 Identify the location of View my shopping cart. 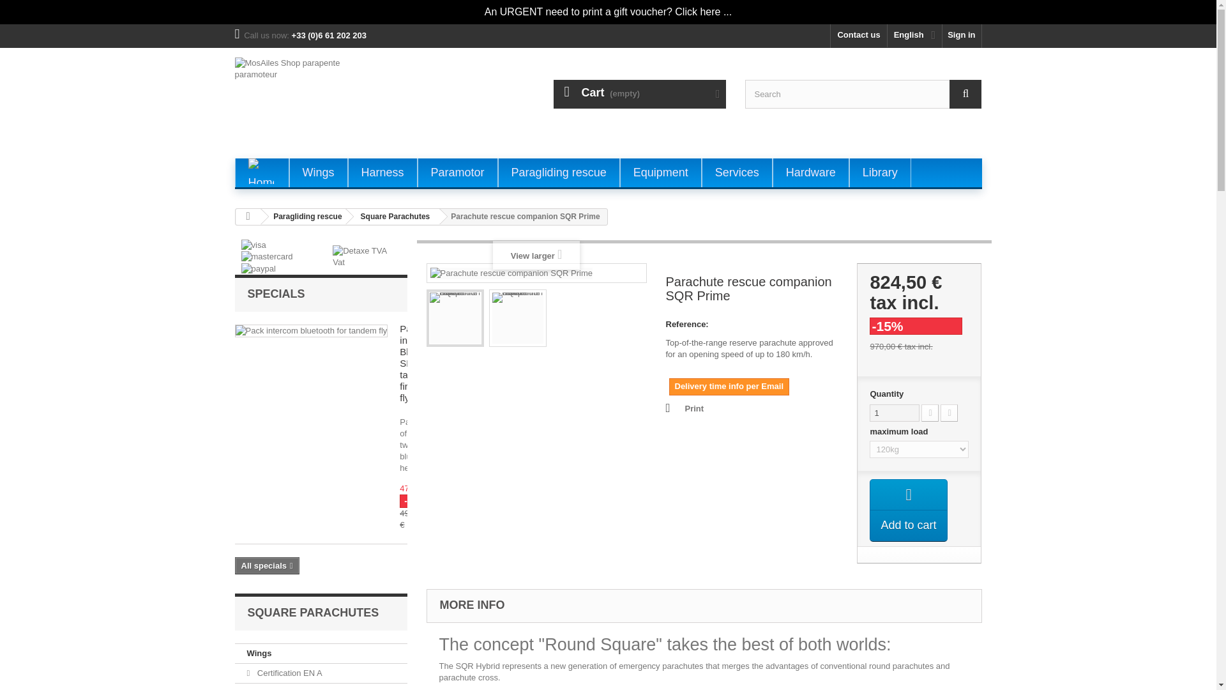
(640, 94).